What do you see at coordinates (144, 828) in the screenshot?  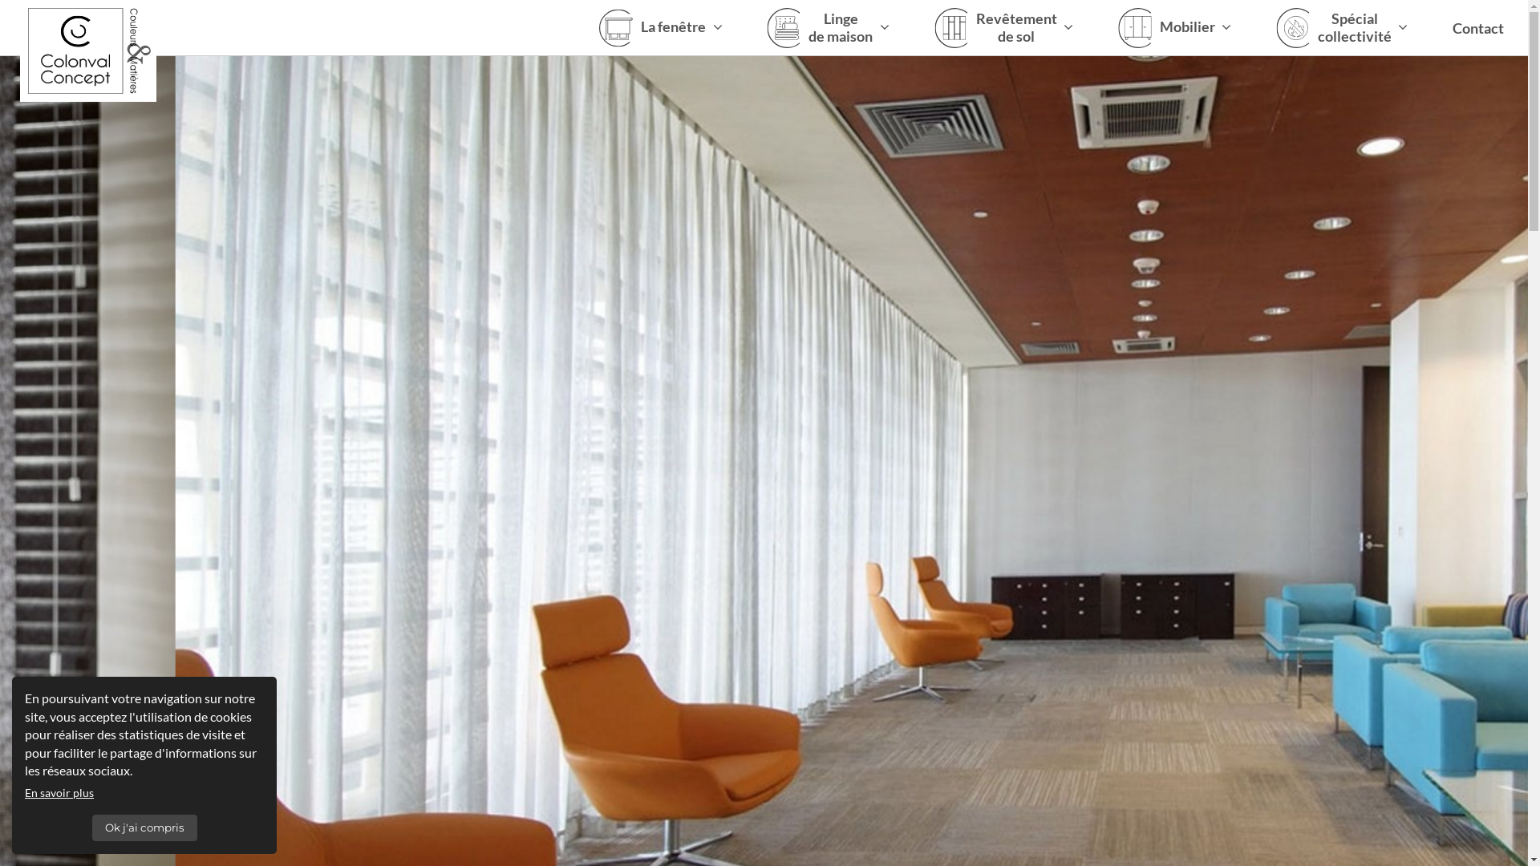 I see `Ok j'ai compris` at bounding box center [144, 828].